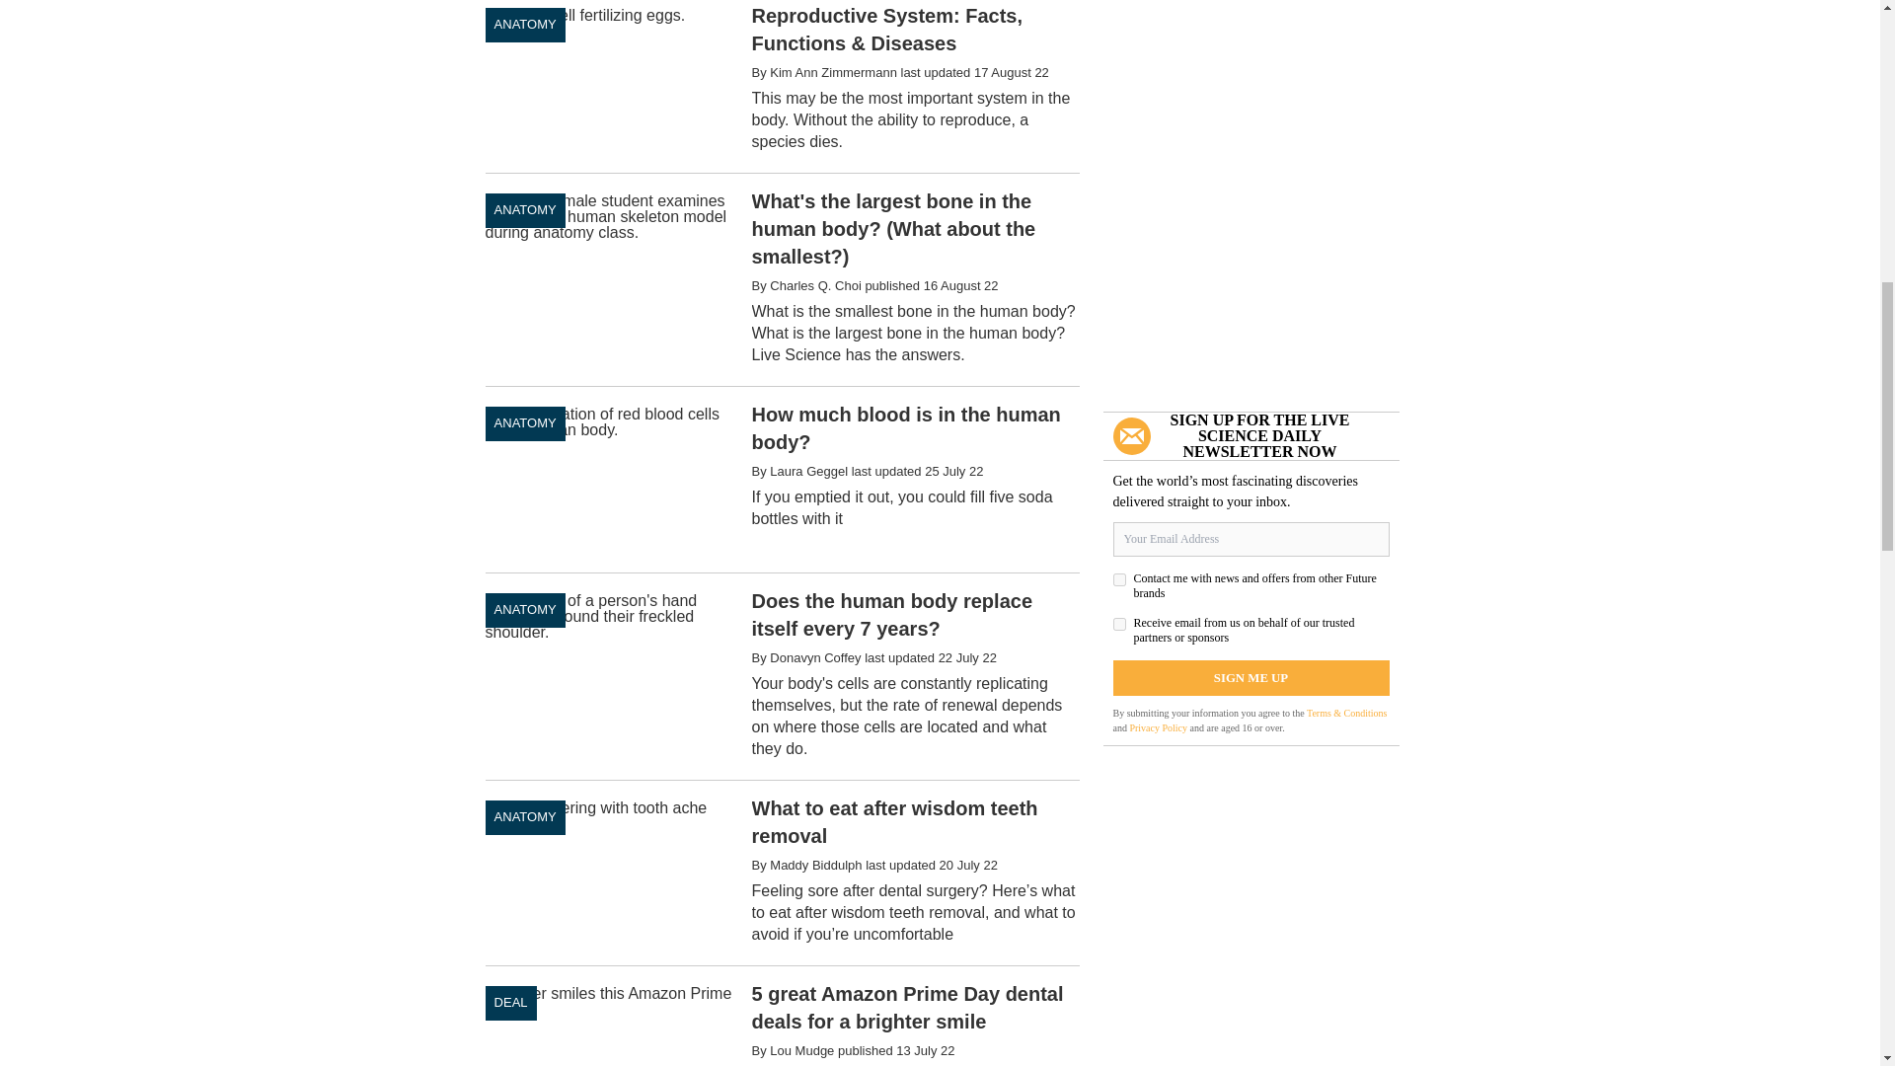  Describe the element at coordinates (1251, 677) in the screenshot. I see `Sign me up` at that location.